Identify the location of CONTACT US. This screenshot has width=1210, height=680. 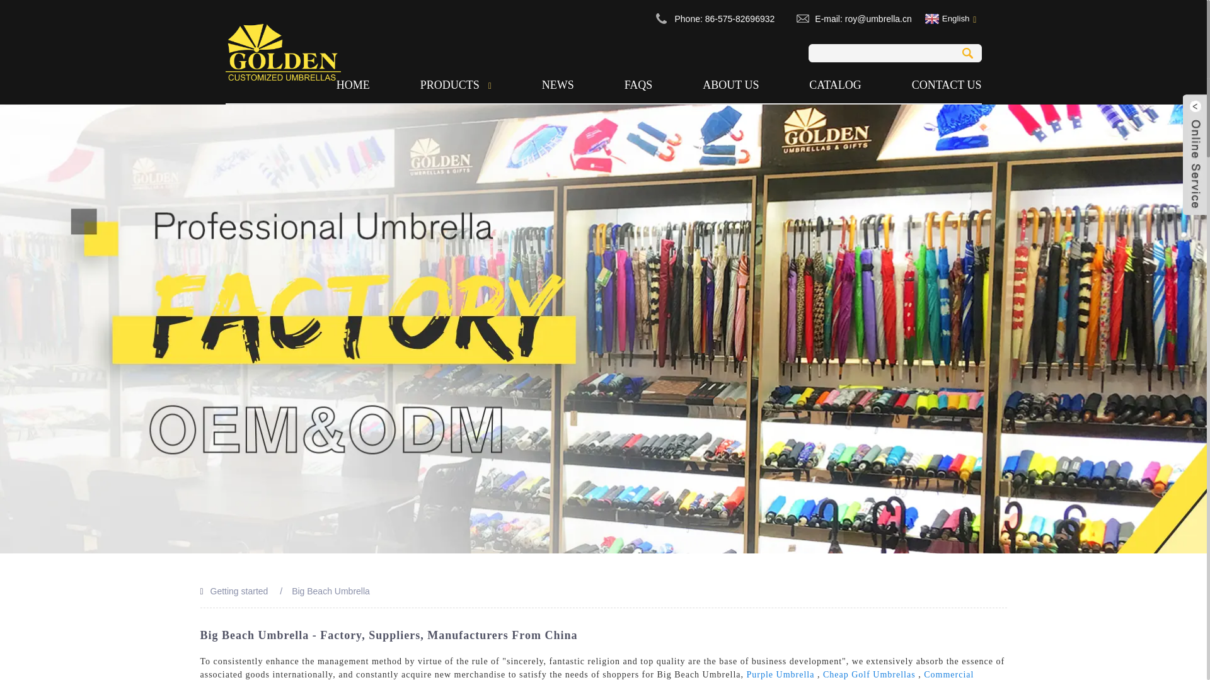
(935, 84).